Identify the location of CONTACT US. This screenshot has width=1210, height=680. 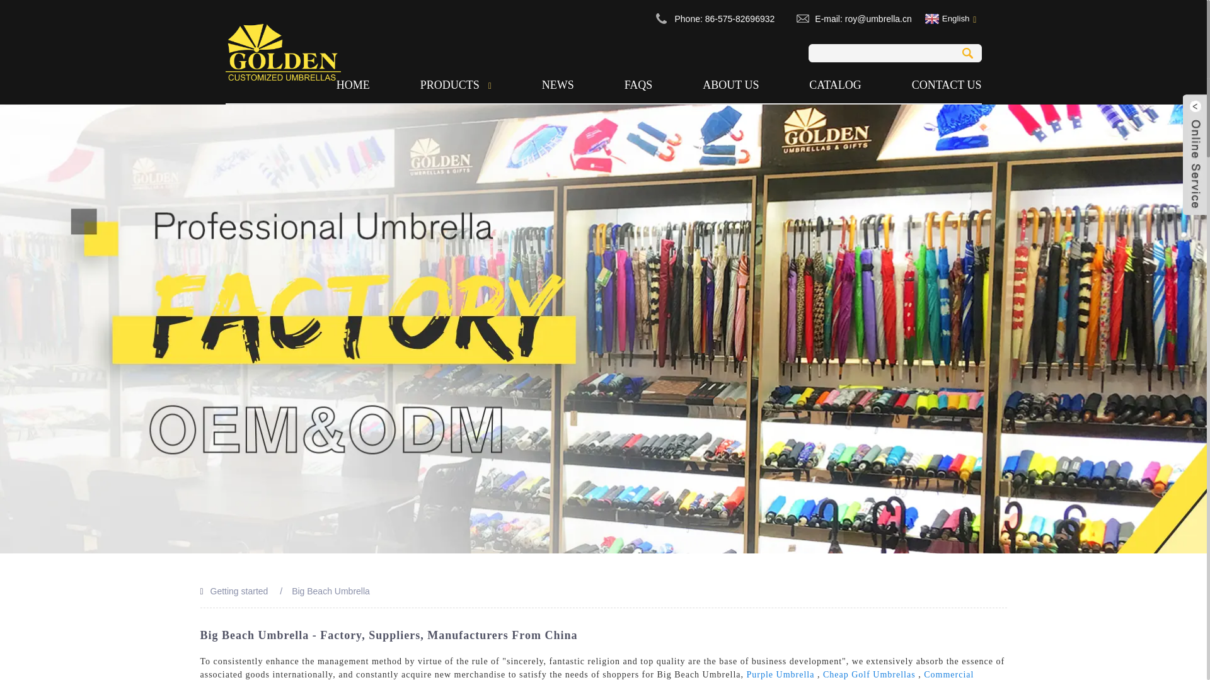
(935, 84).